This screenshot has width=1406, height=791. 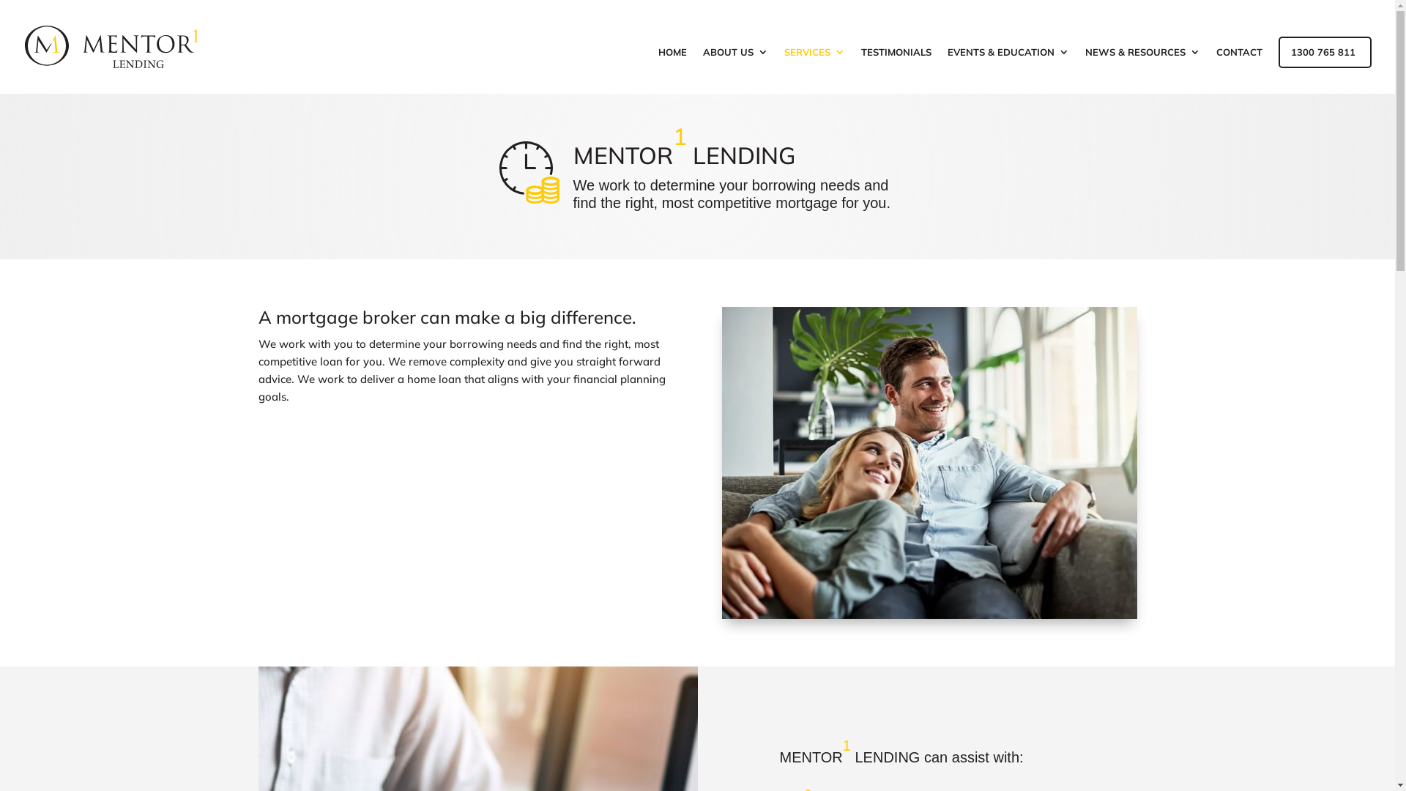 What do you see at coordinates (814, 70) in the screenshot?
I see `SERVICES` at bounding box center [814, 70].